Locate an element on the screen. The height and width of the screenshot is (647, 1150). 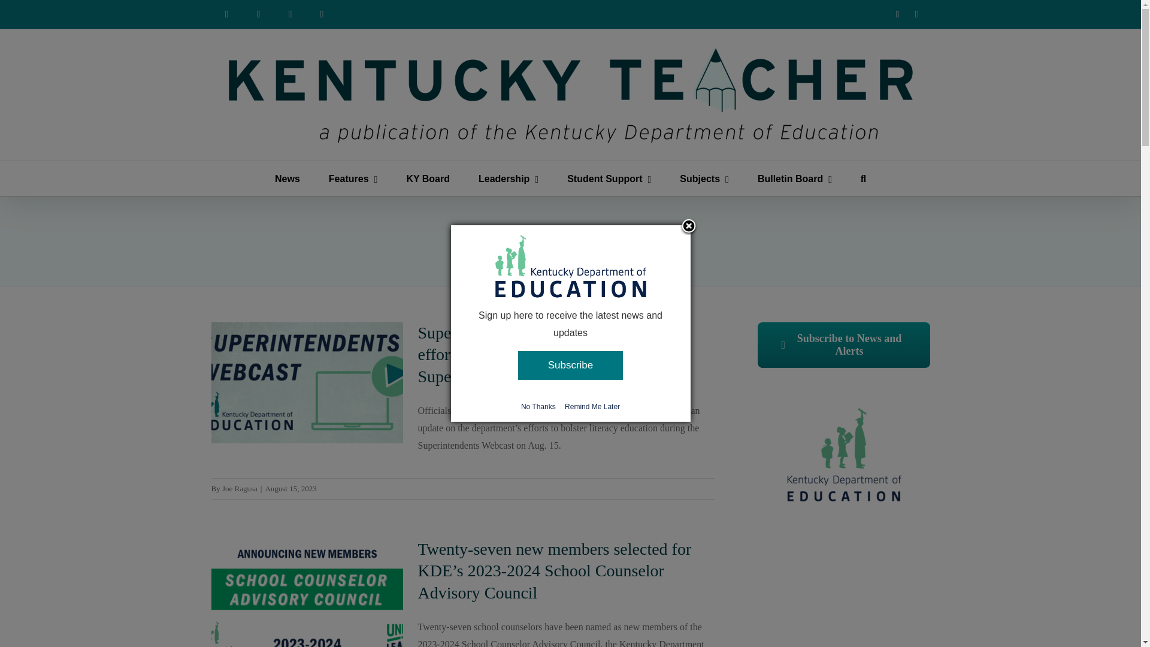
Bulletin Board is located at coordinates (794, 179).